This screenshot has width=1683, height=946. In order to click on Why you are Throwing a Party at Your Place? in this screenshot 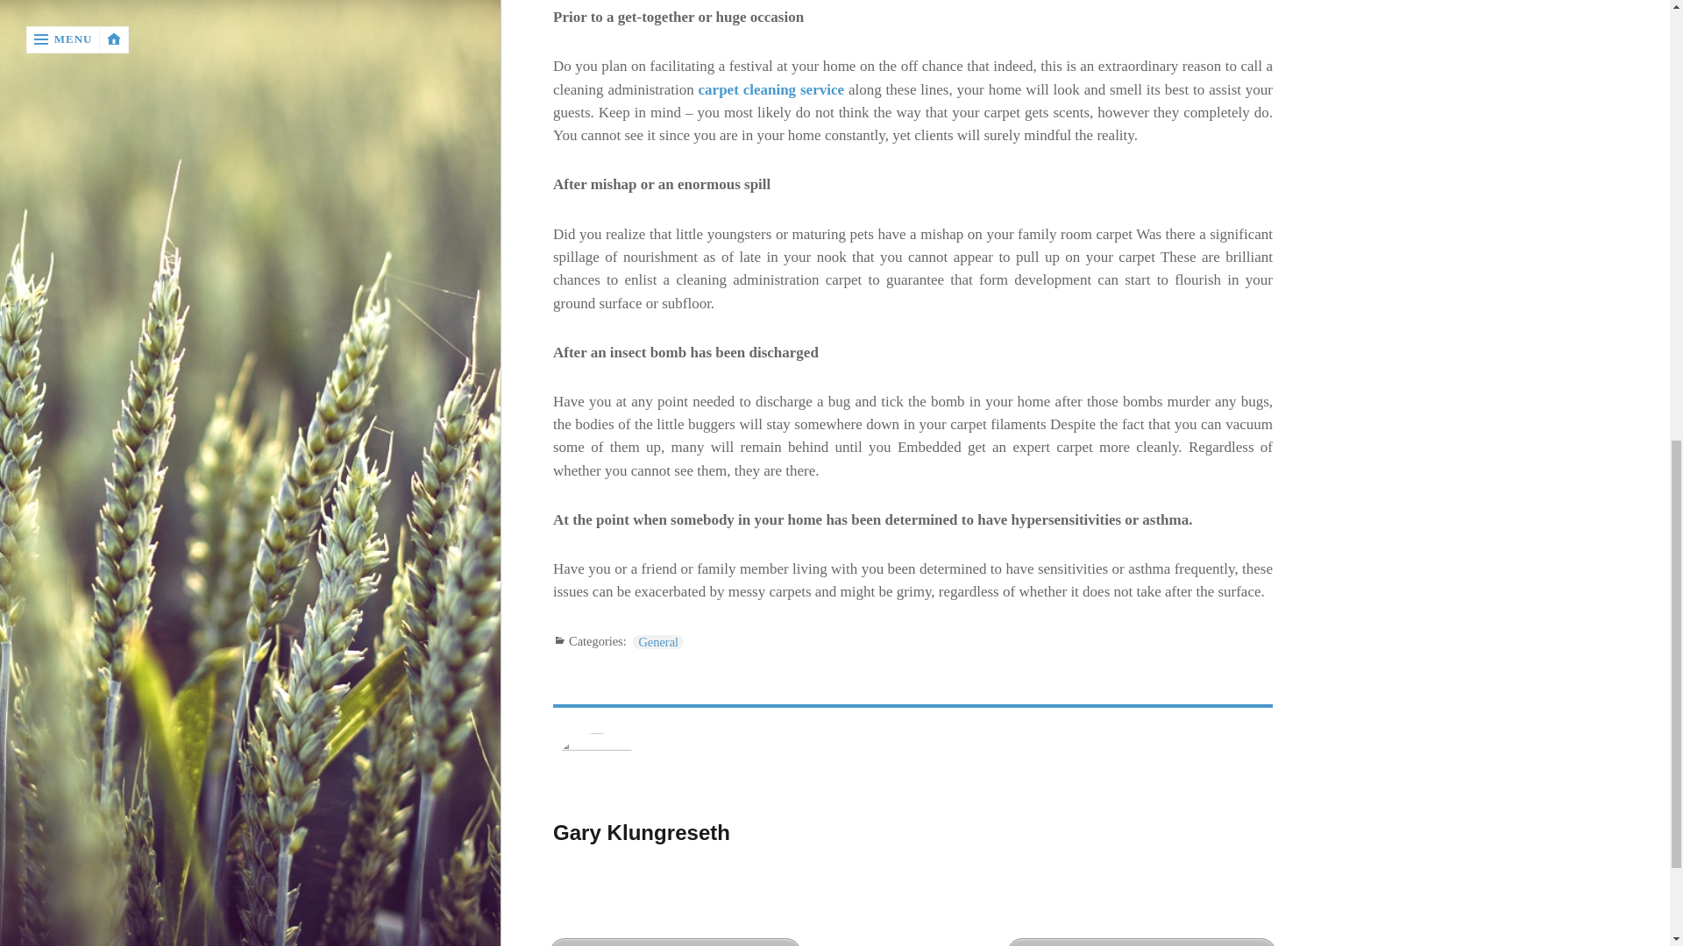, I will do `click(675, 942)`.